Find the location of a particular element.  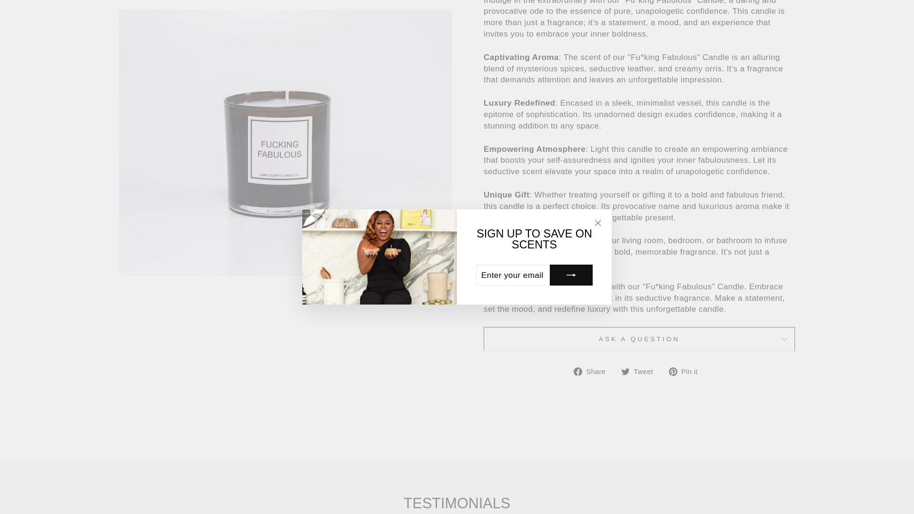

Tweet on Twitter is located at coordinates (641, 371).